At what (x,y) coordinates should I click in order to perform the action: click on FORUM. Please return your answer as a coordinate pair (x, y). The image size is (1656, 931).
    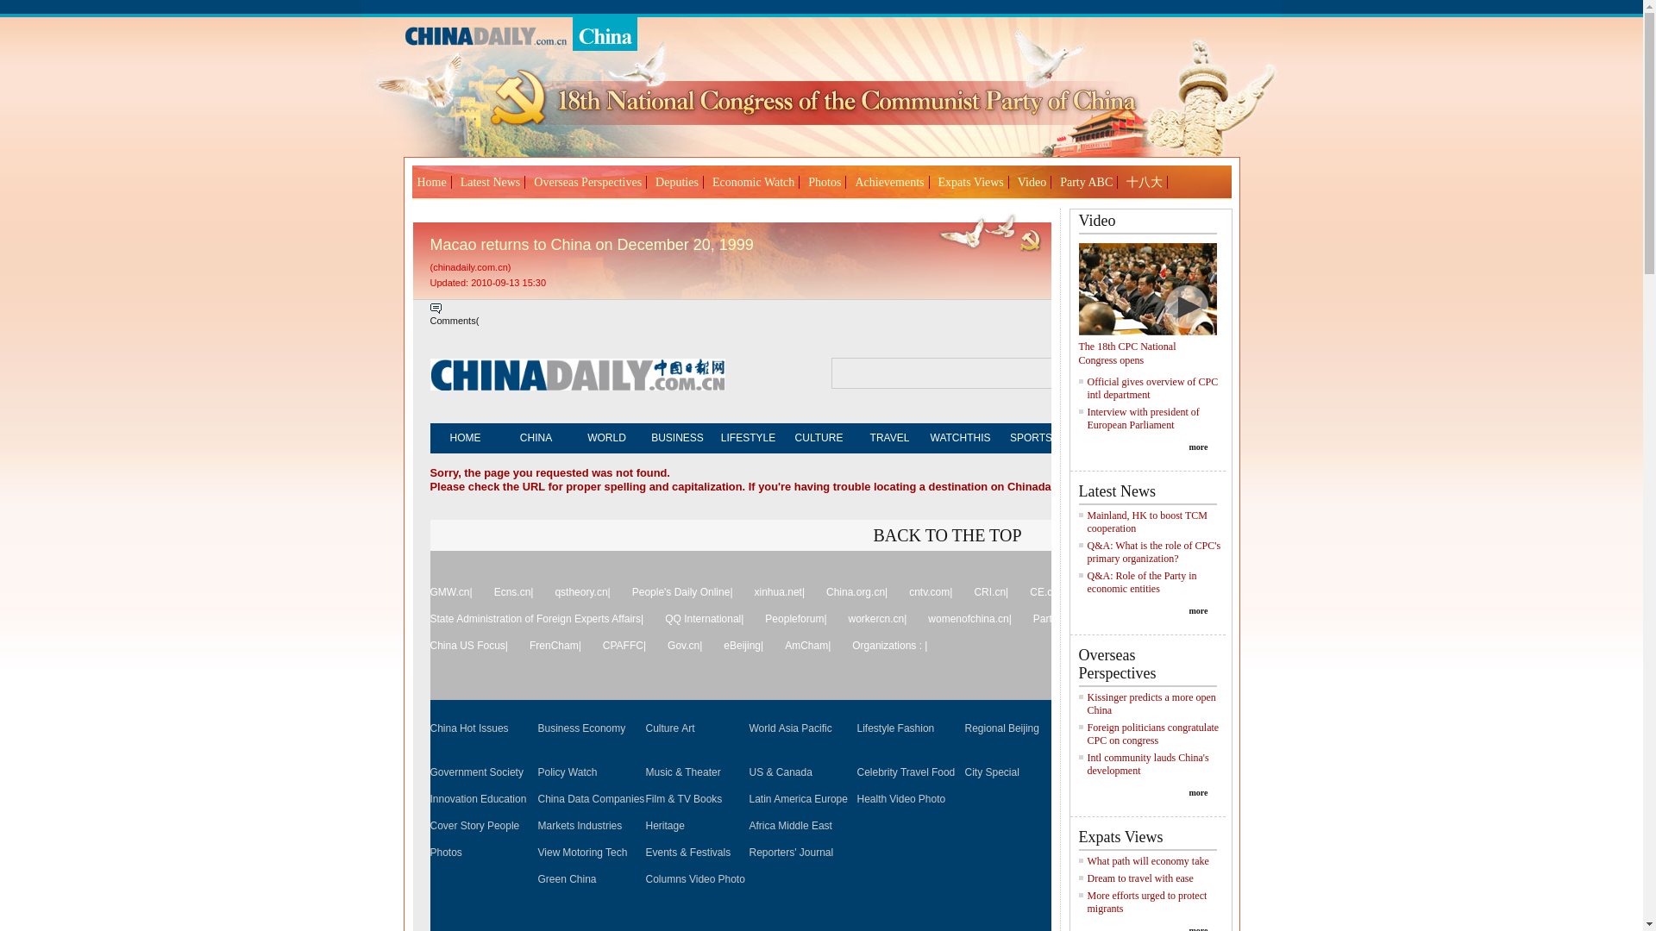
    Looking at the image, I should click on (1242, 438).